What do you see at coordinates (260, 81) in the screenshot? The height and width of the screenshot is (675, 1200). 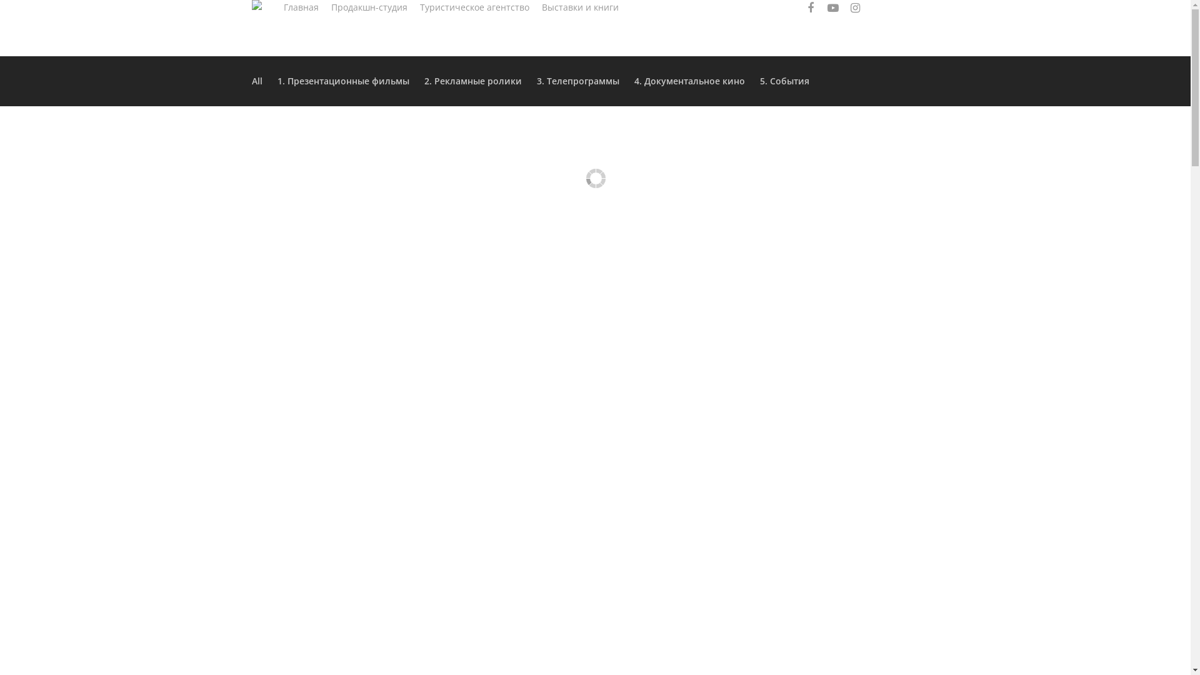 I see `All` at bounding box center [260, 81].